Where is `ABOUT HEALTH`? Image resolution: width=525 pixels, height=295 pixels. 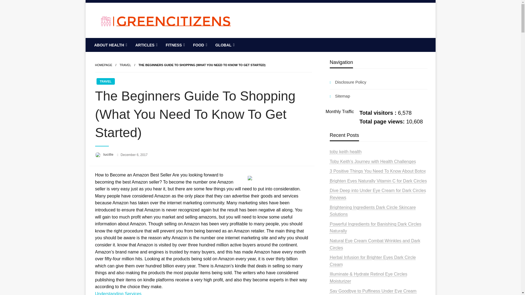 ABOUT HEALTH is located at coordinates (110, 45).